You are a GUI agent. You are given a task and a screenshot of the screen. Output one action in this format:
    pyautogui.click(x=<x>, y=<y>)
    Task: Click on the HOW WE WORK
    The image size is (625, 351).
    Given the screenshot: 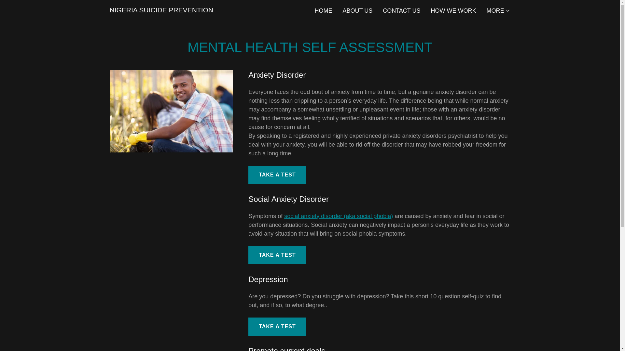 What is the action you would take?
    pyautogui.click(x=453, y=10)
    